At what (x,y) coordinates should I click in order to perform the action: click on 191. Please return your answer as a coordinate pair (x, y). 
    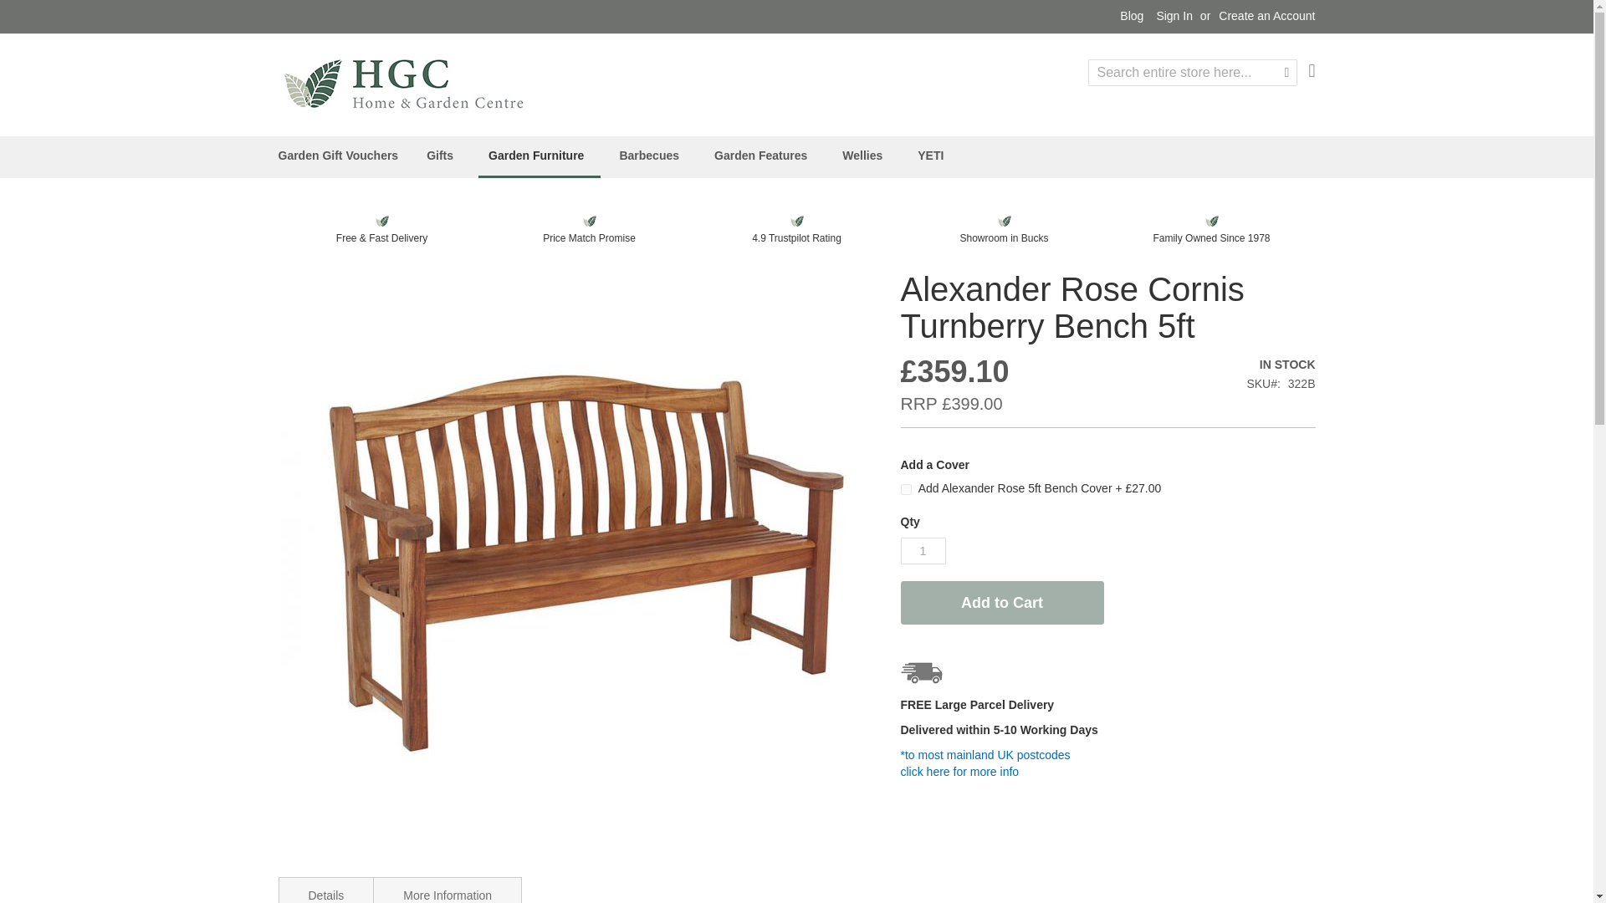
    Looking at the image, I should click on (905, 488).